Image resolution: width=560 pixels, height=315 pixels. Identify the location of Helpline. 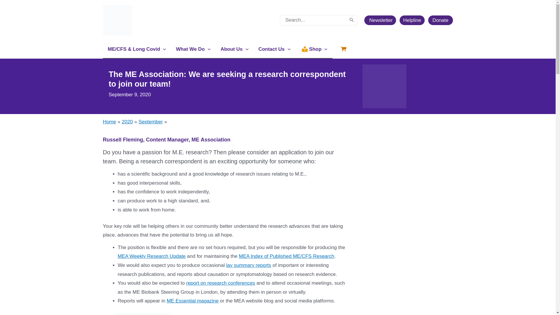
(412, 20).